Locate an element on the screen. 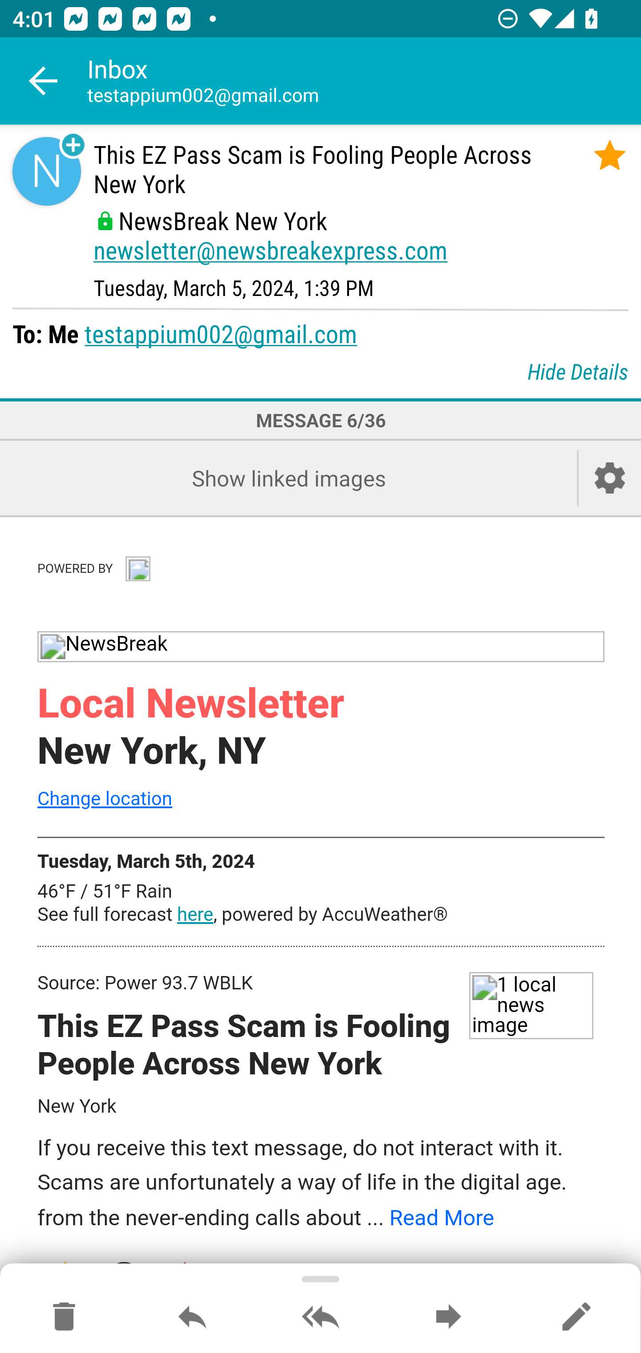 Image resolution: width=641 pixels, height=1353 pixels. Reply all is located at coordinates (320, 1317).